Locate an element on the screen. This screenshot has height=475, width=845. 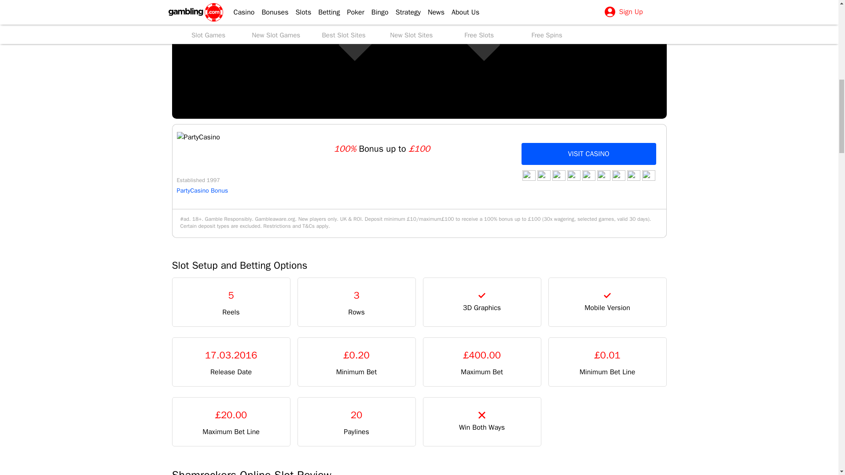
NETELLER is located at coordinates (558, 175).